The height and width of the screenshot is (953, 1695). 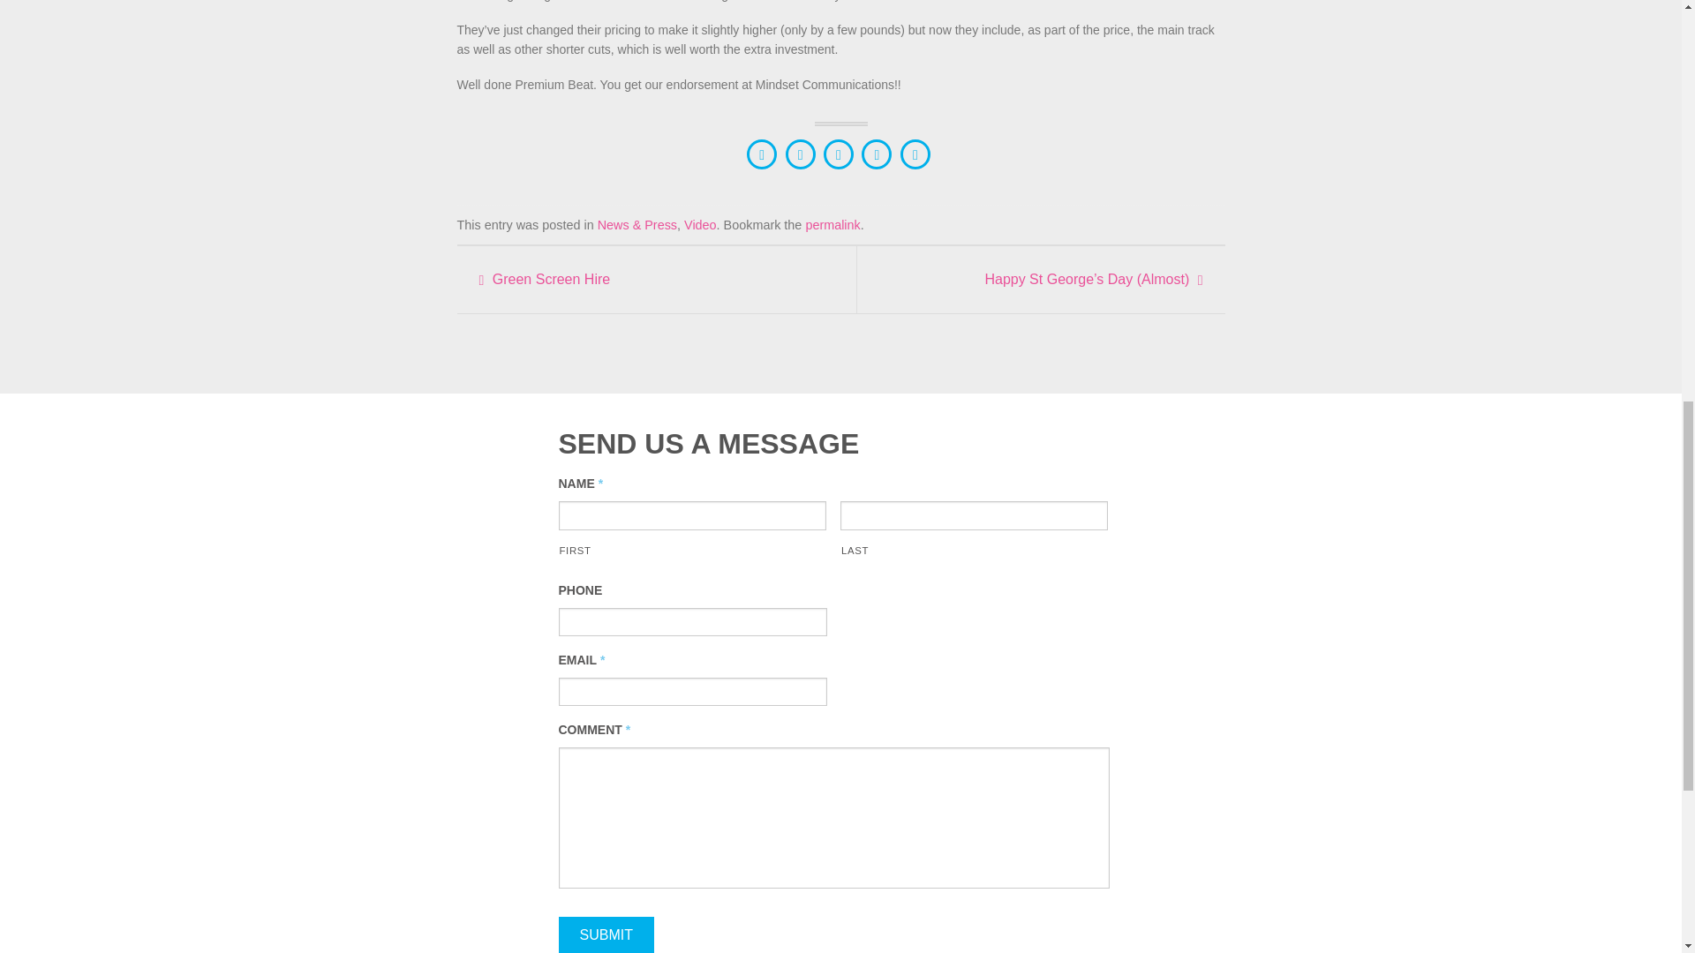 What do you see at coordinates (800, 154) in the screenshot?
I see `Share on Twitter` at bounding box center [800, 154].